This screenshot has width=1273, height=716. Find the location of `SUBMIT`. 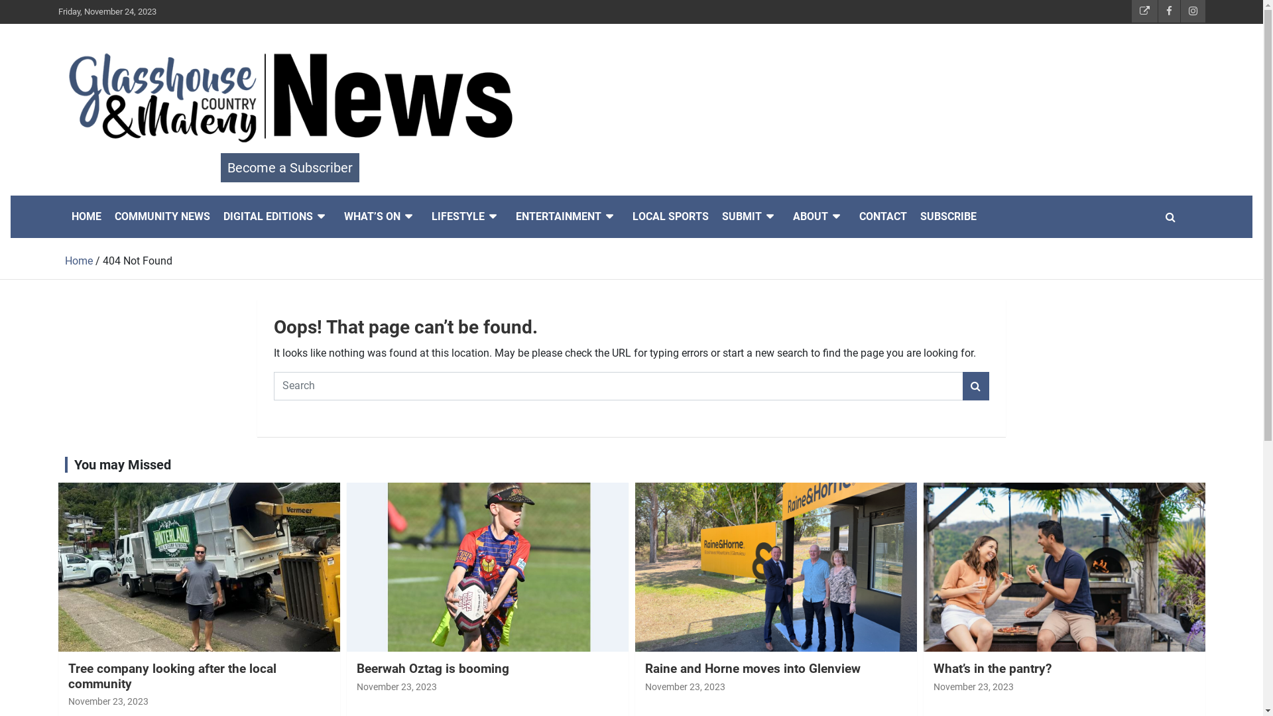

SUBMIT is located at coordinates (751, 217).